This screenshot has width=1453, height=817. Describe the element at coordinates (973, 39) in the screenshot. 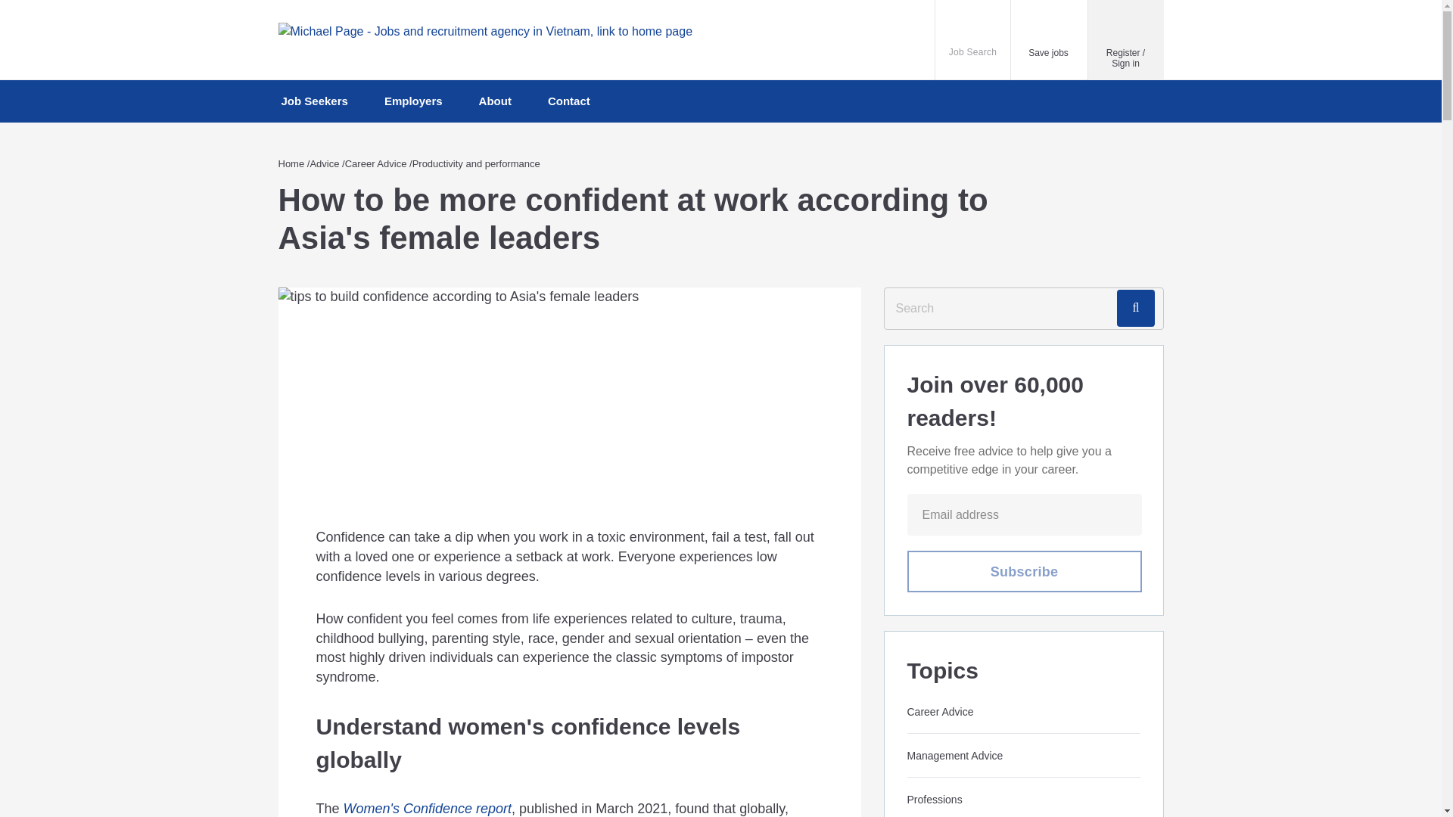

I see `Job Search` at that location.